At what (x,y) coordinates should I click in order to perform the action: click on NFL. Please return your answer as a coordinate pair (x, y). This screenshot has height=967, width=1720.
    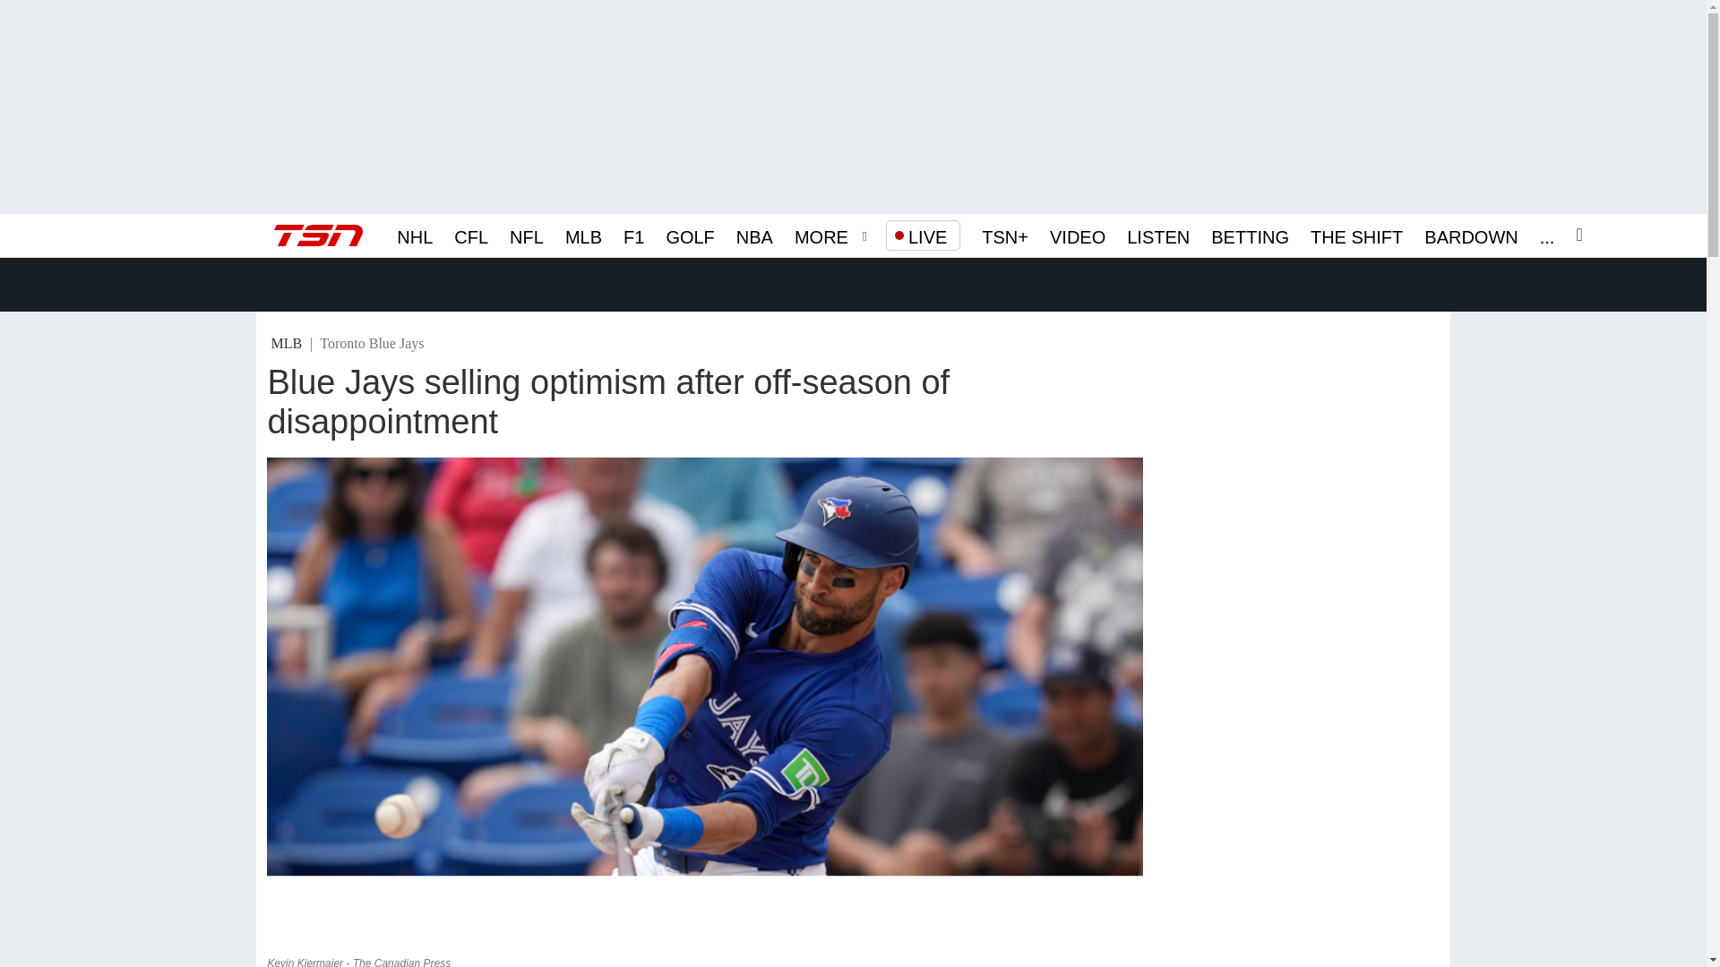
    Looking at the image, I should click on (526, 235).